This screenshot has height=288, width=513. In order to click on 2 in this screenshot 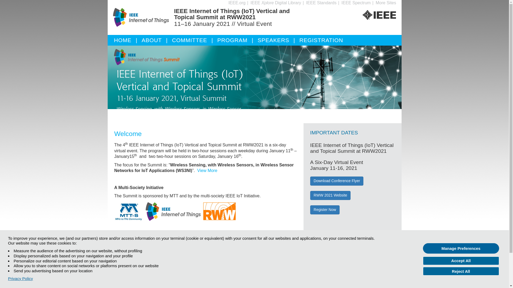, I will do `click(259, 127)`.